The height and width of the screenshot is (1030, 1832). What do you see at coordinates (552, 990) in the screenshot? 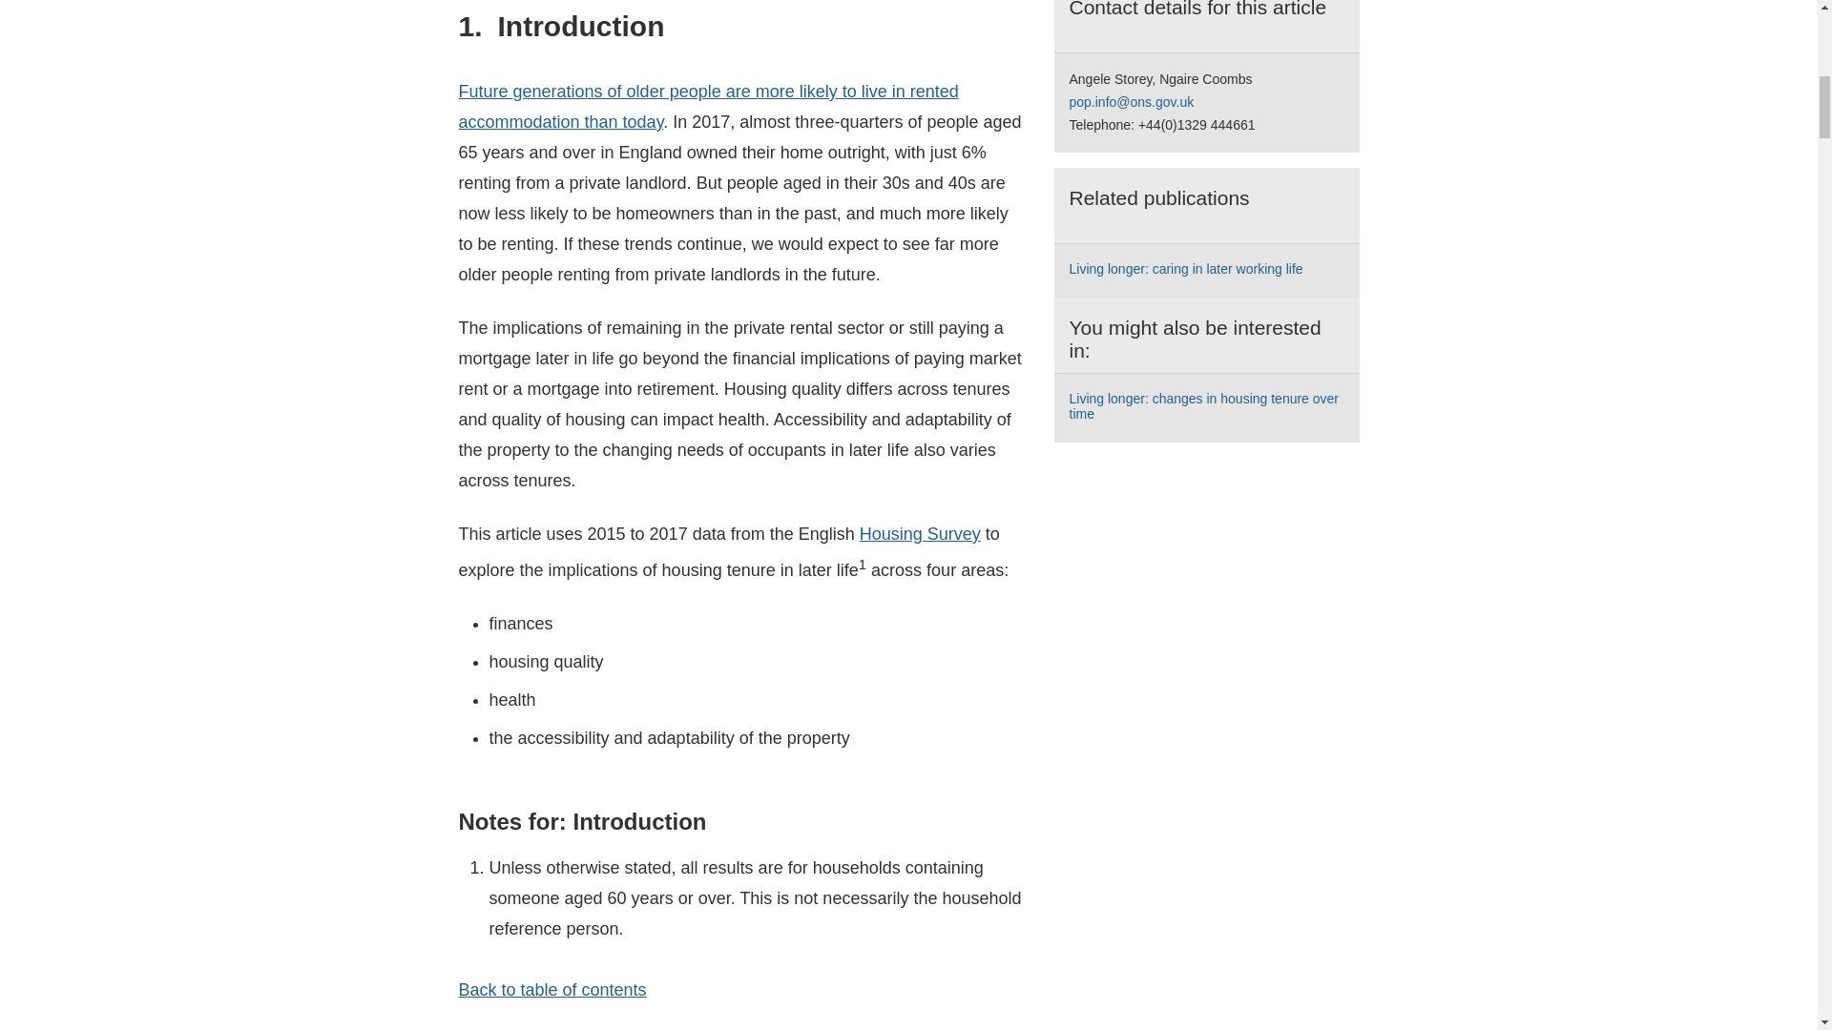
I see `Back to table of contents` at bounding box center [552, 990].